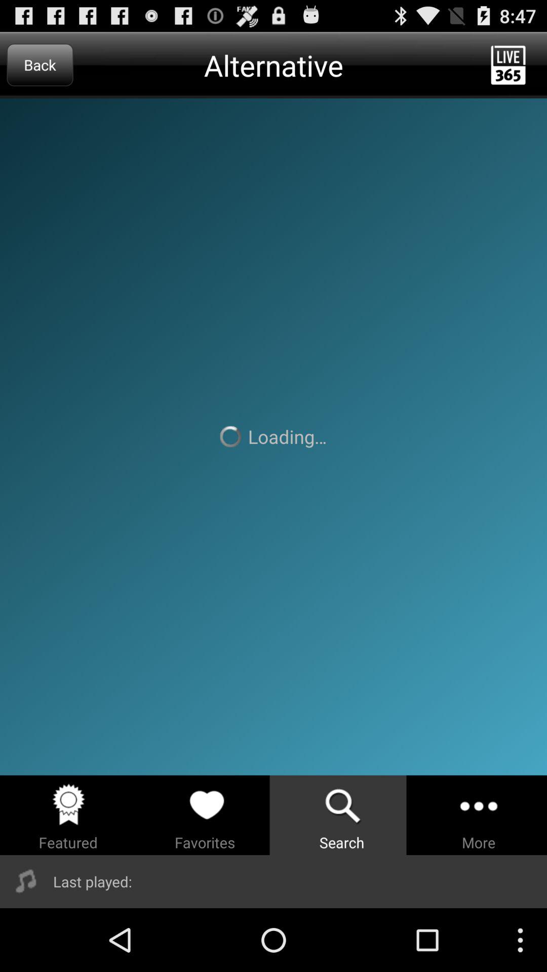 The height and width of the screenshot is (972, 547). What do you see at coordinates (40, 65) in the screenshot?
I see `choose the back item` at bounding box center [40, 65].